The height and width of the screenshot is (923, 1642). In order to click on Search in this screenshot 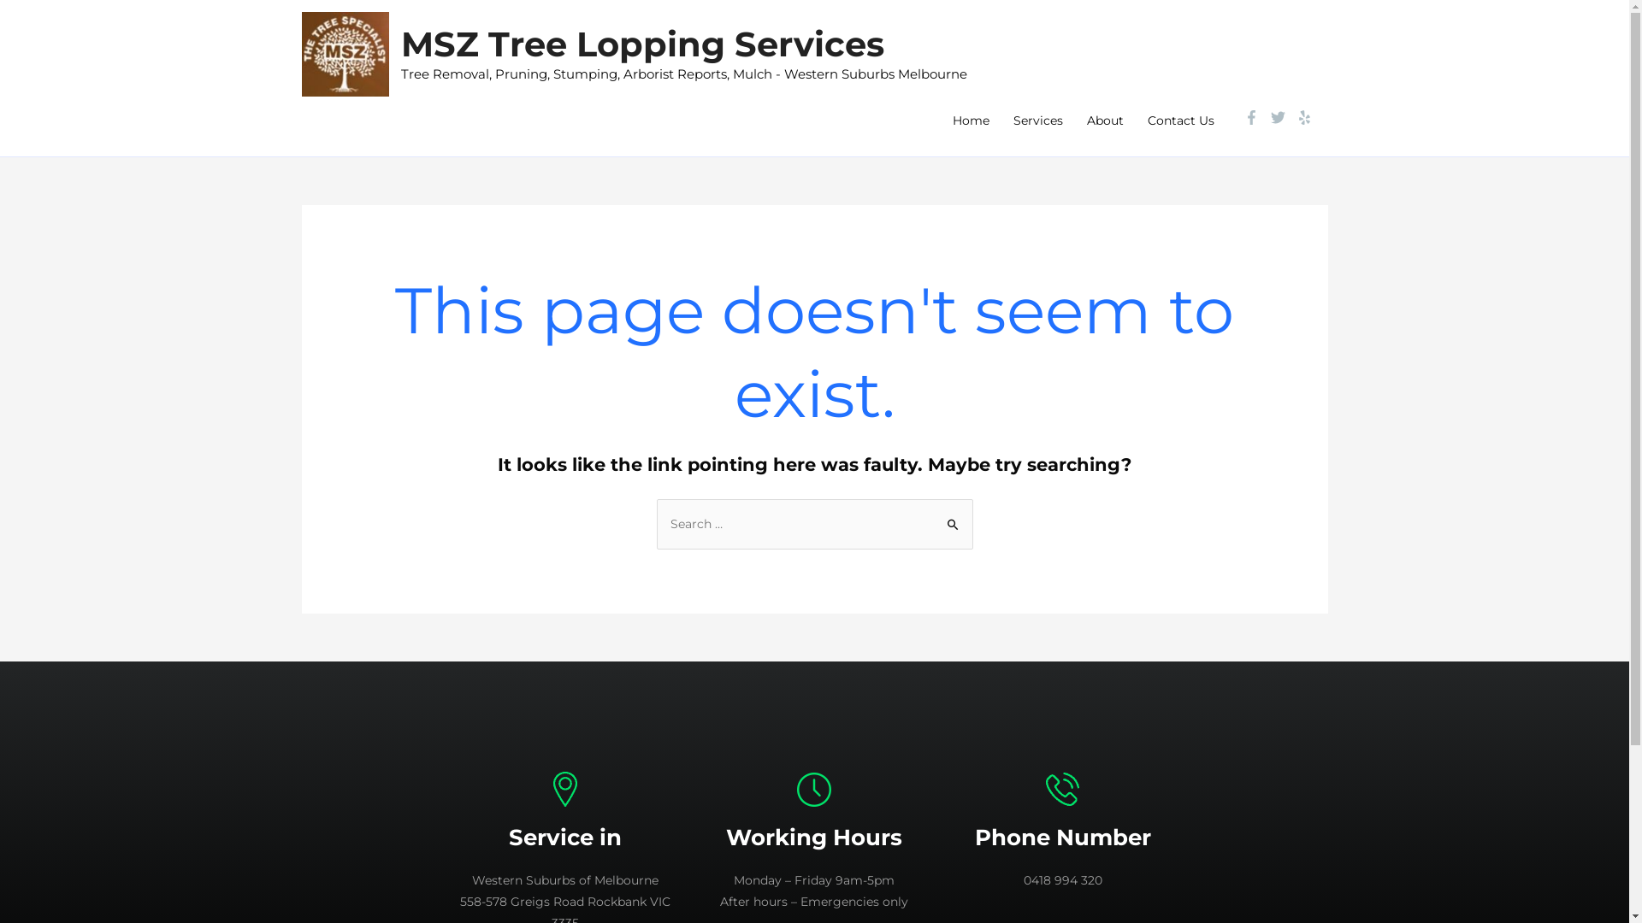, I will do `click(953, 517)`.